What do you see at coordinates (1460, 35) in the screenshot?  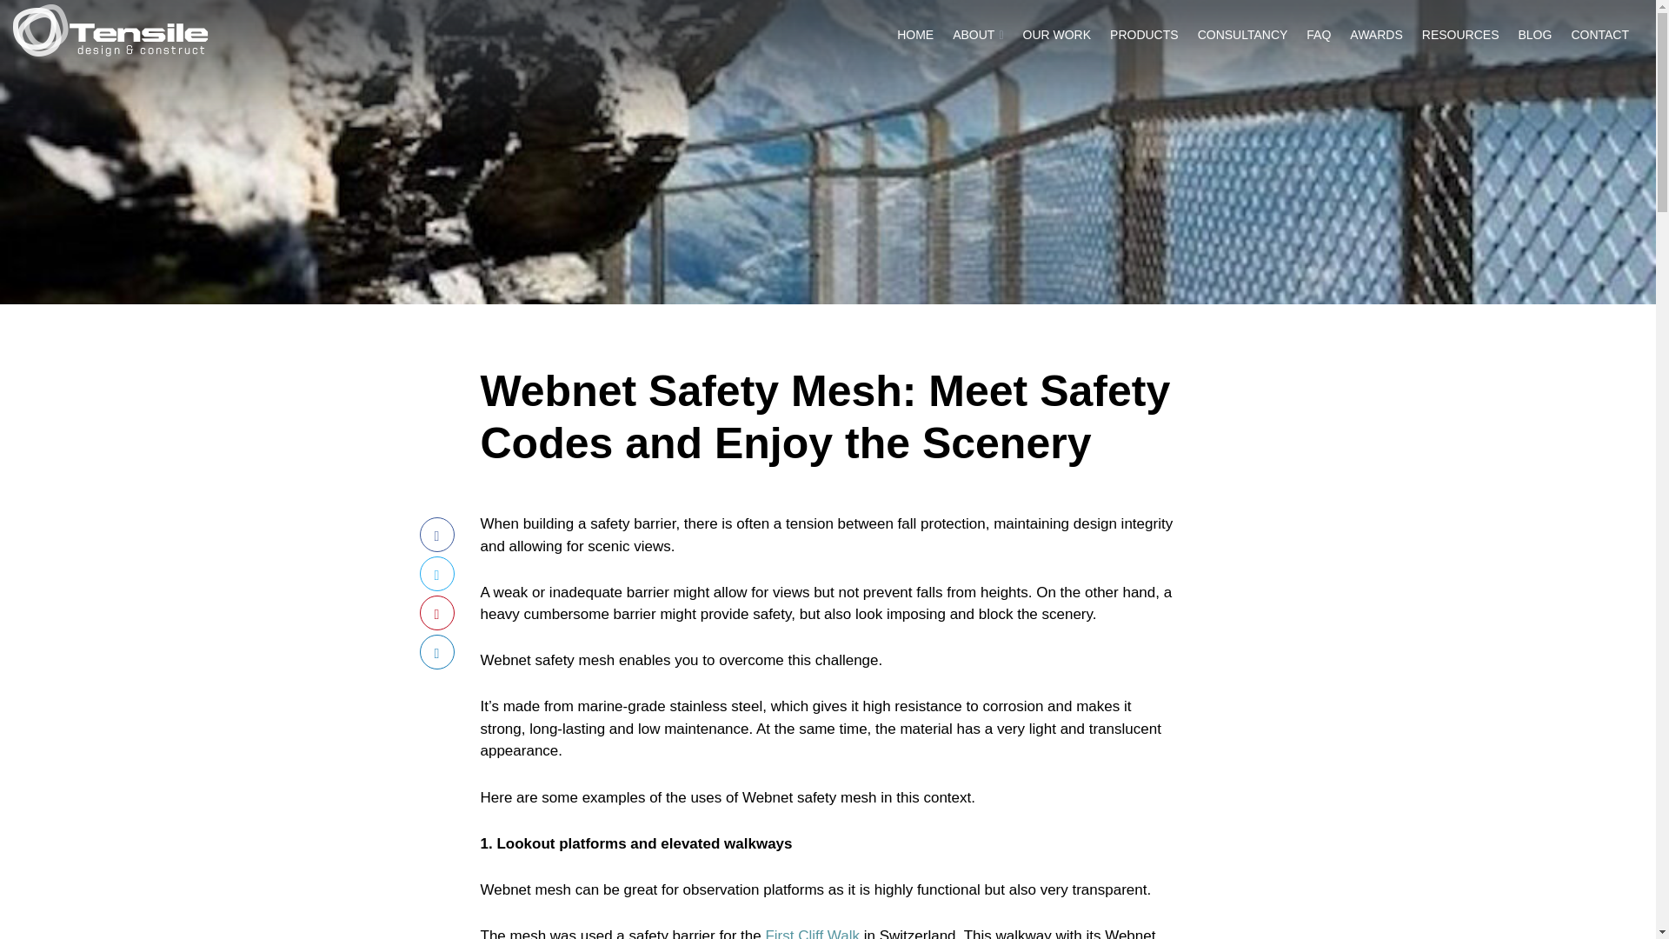 I see `RESOURCES` at bounding box center [1460, 35].